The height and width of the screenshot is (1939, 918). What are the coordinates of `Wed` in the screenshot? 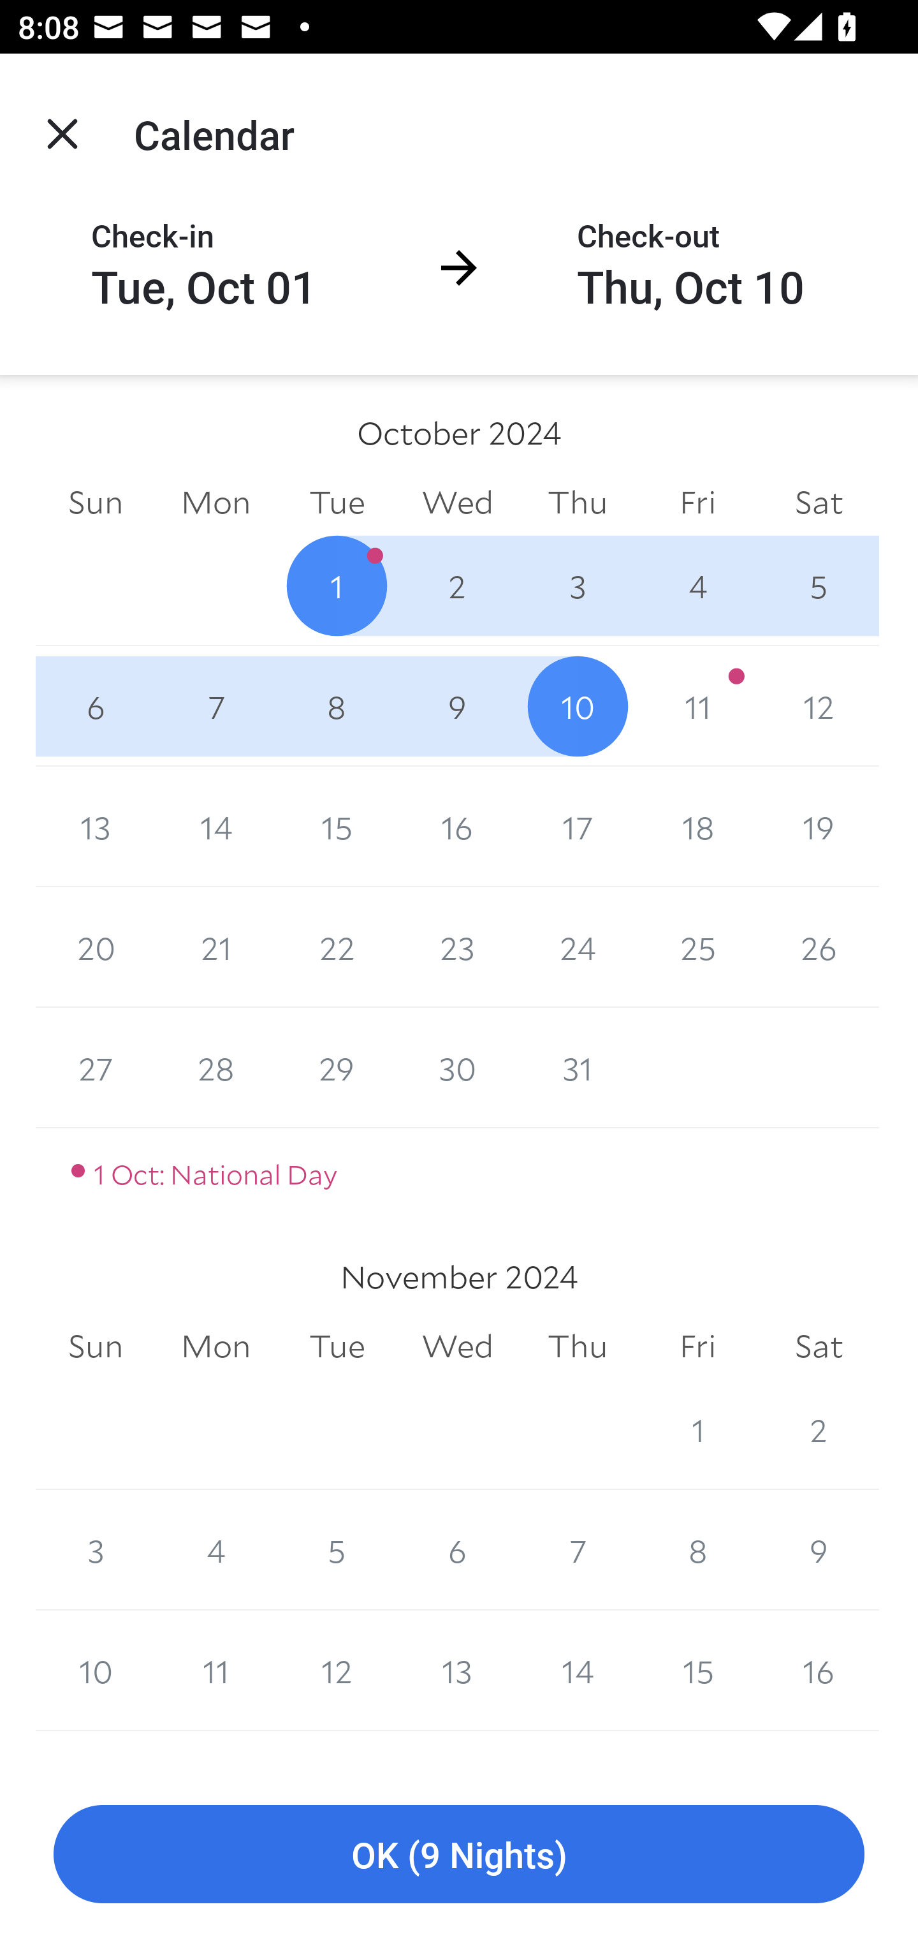 It's located at (458, 501).